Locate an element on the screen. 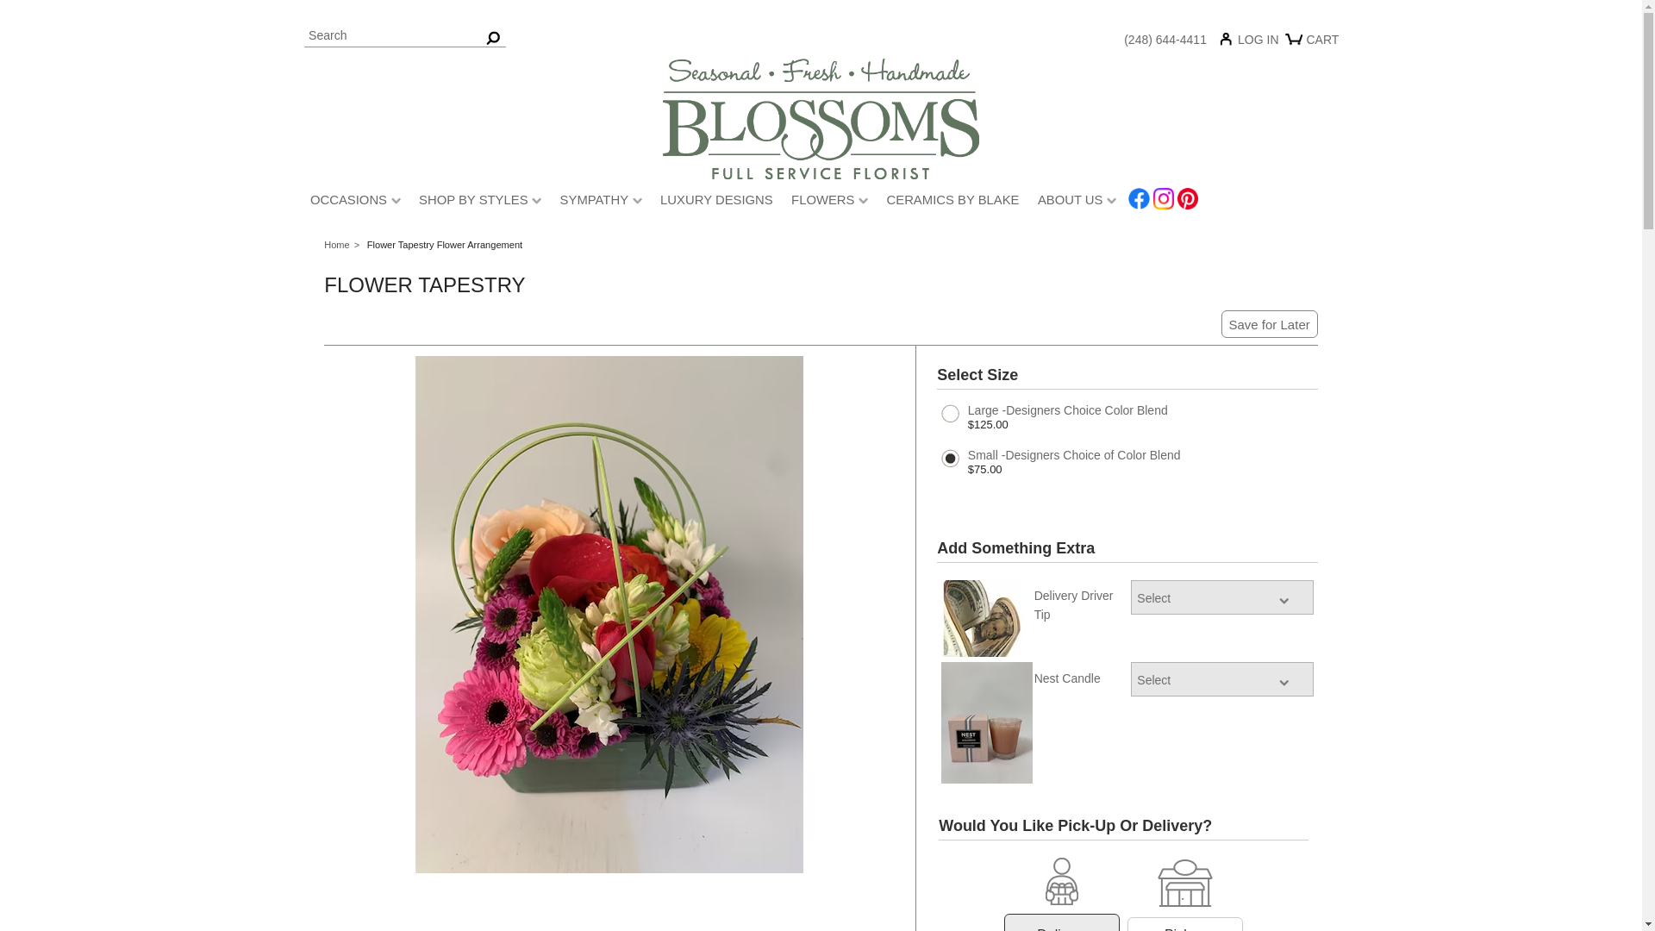  Standard is located at coordinates (1185, 929).